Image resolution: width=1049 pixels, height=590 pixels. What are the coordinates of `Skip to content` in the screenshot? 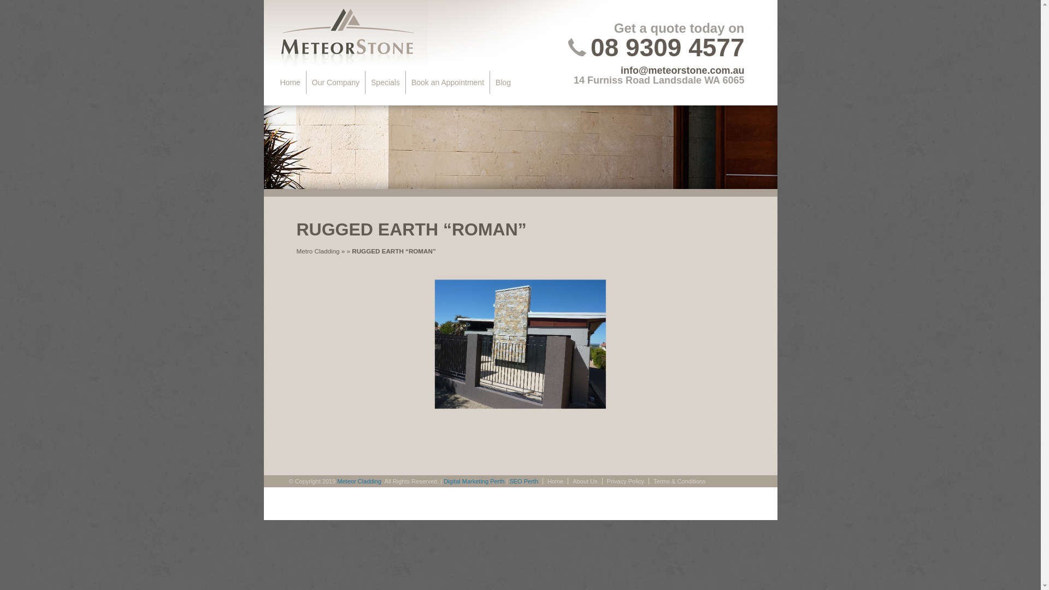 It's located at (305, 82).